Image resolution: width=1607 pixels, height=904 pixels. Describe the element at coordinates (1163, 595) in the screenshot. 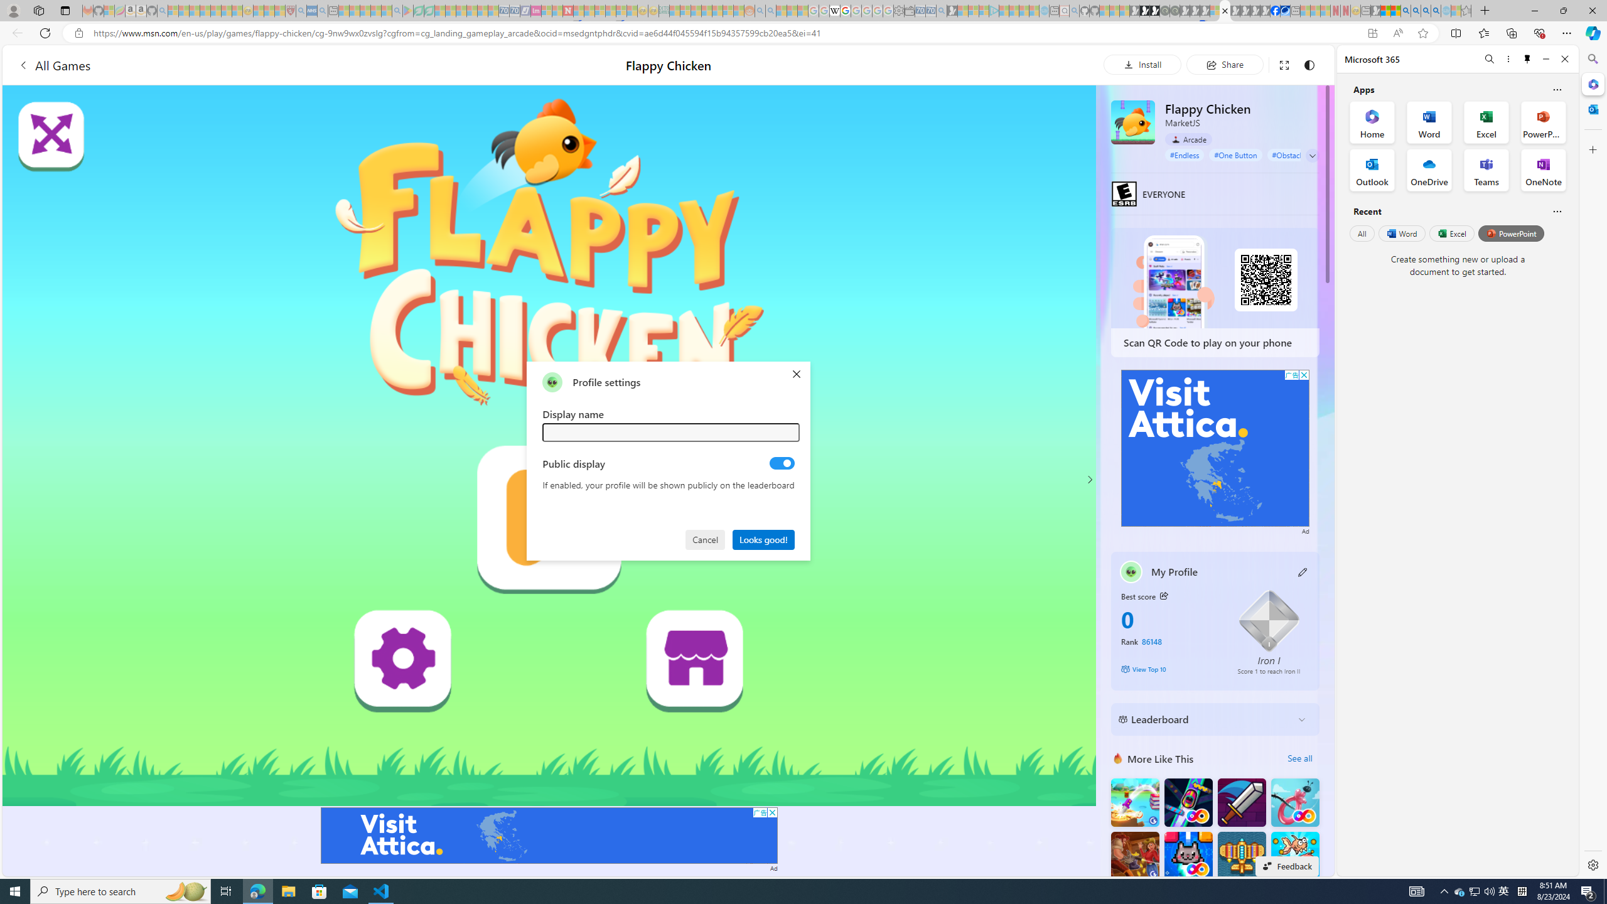

I see `Class: button` at that location.